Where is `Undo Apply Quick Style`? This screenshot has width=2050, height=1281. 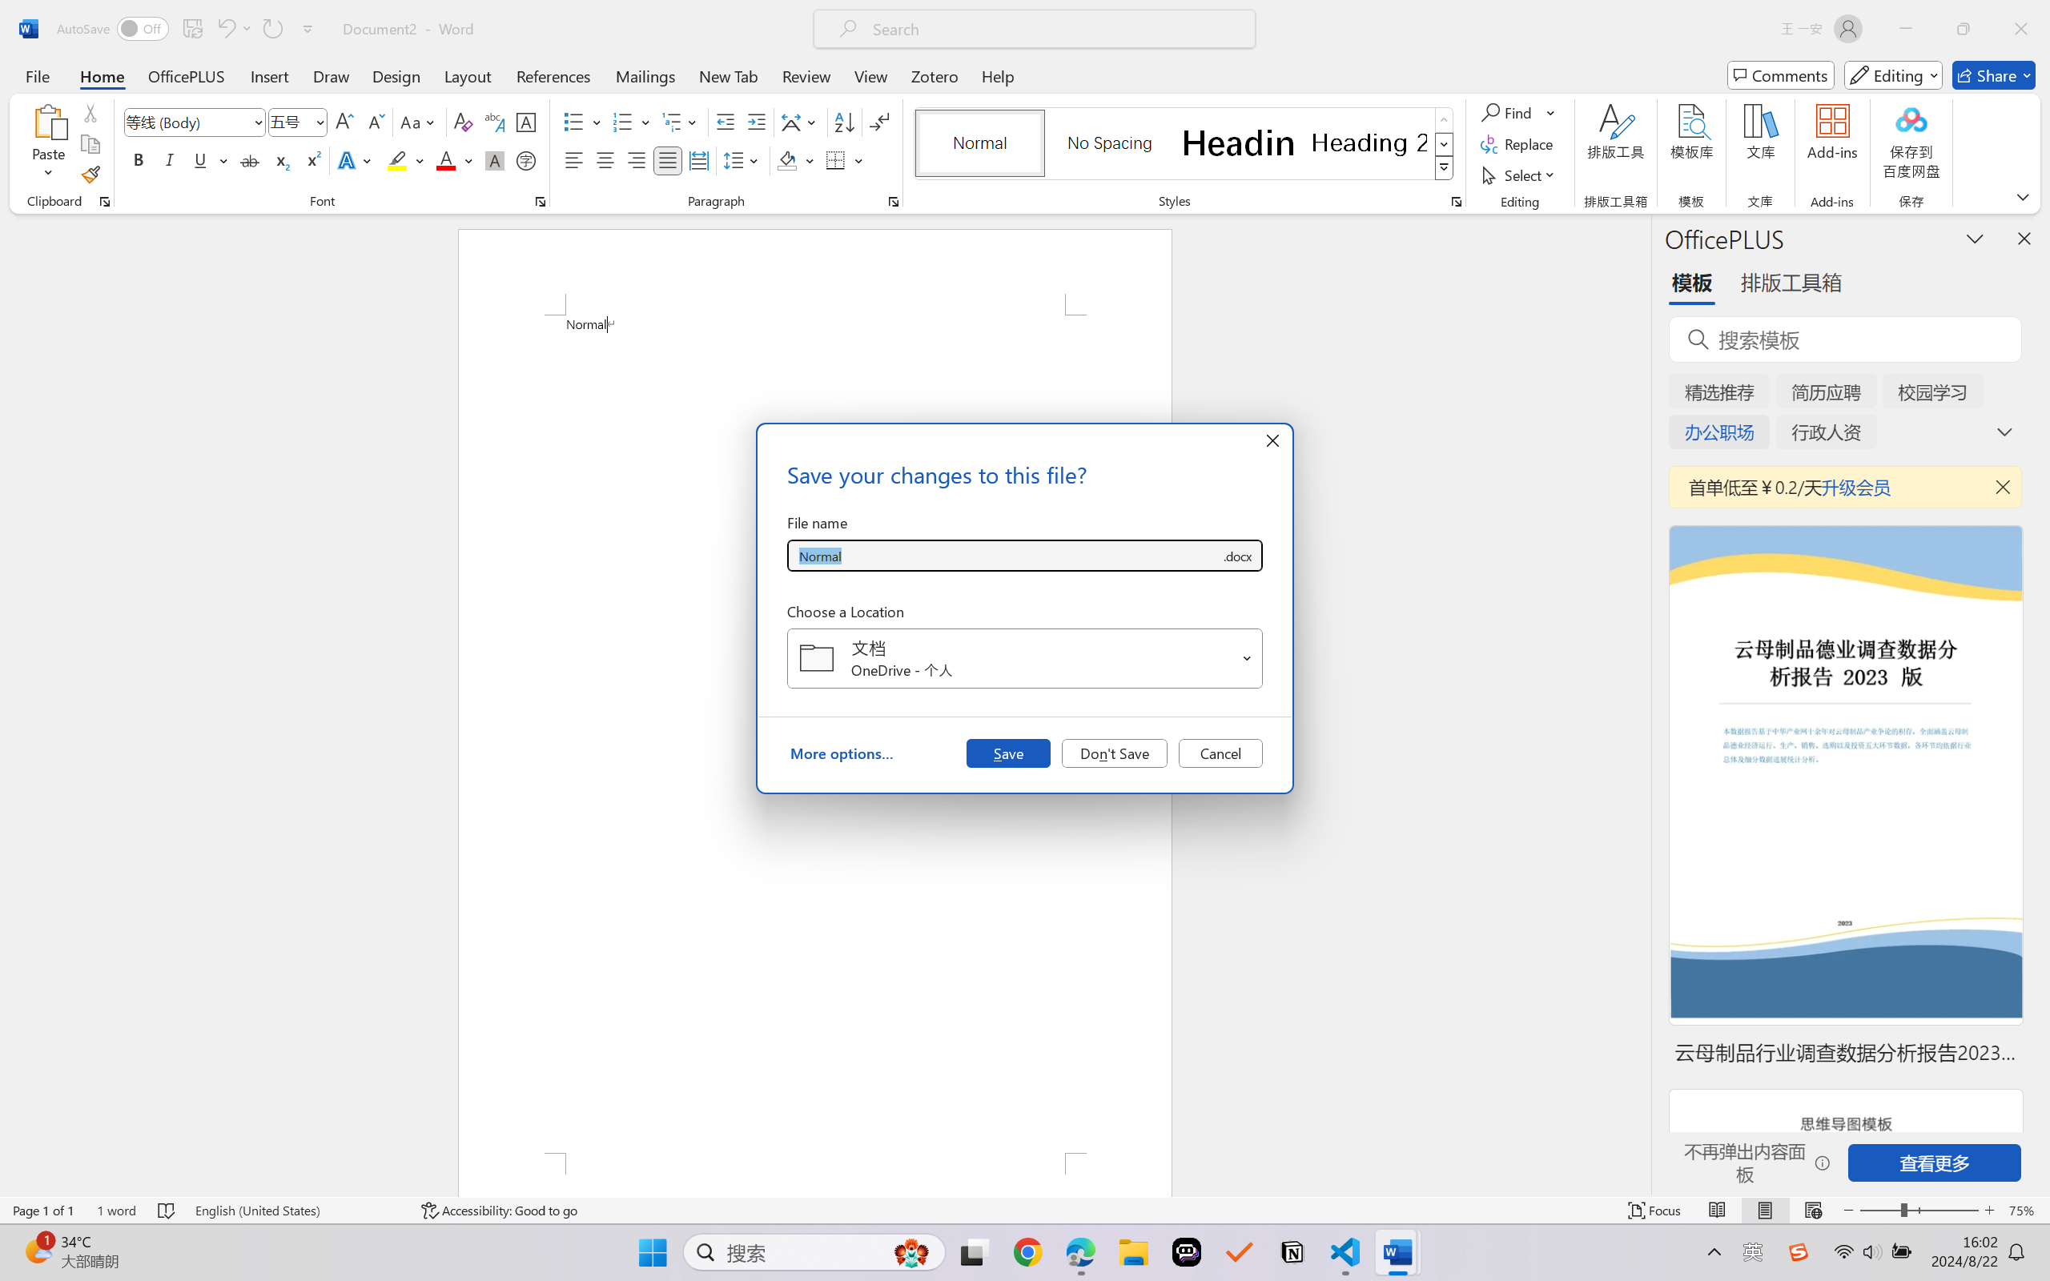 Undo Apply Quick Style is located at coordinates (234, 29).